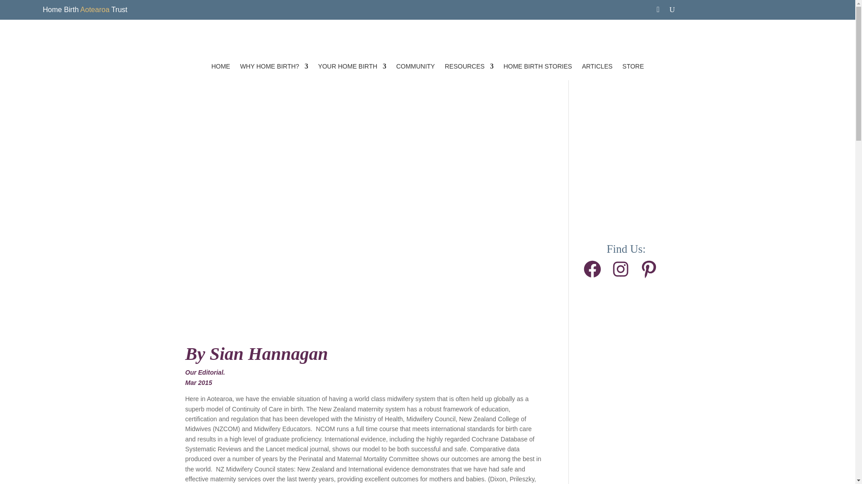 The image size is (862, 484). What do you see at coordinates (593, 269) in the screenshot?
I see `Facebook` at bounding box center [593, 269].